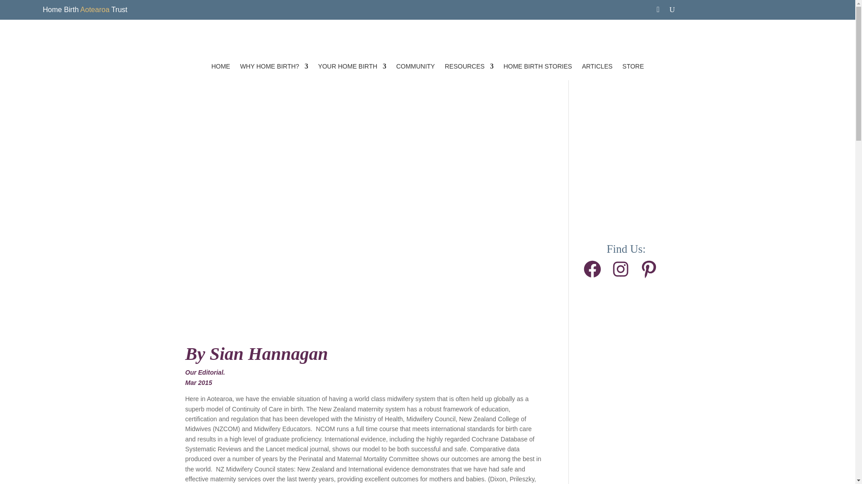 The image size is (862, 484). What do you see at coordinates (593, 269) in the screenshot?
I see `Facebook` at bounding box center [593, 269].